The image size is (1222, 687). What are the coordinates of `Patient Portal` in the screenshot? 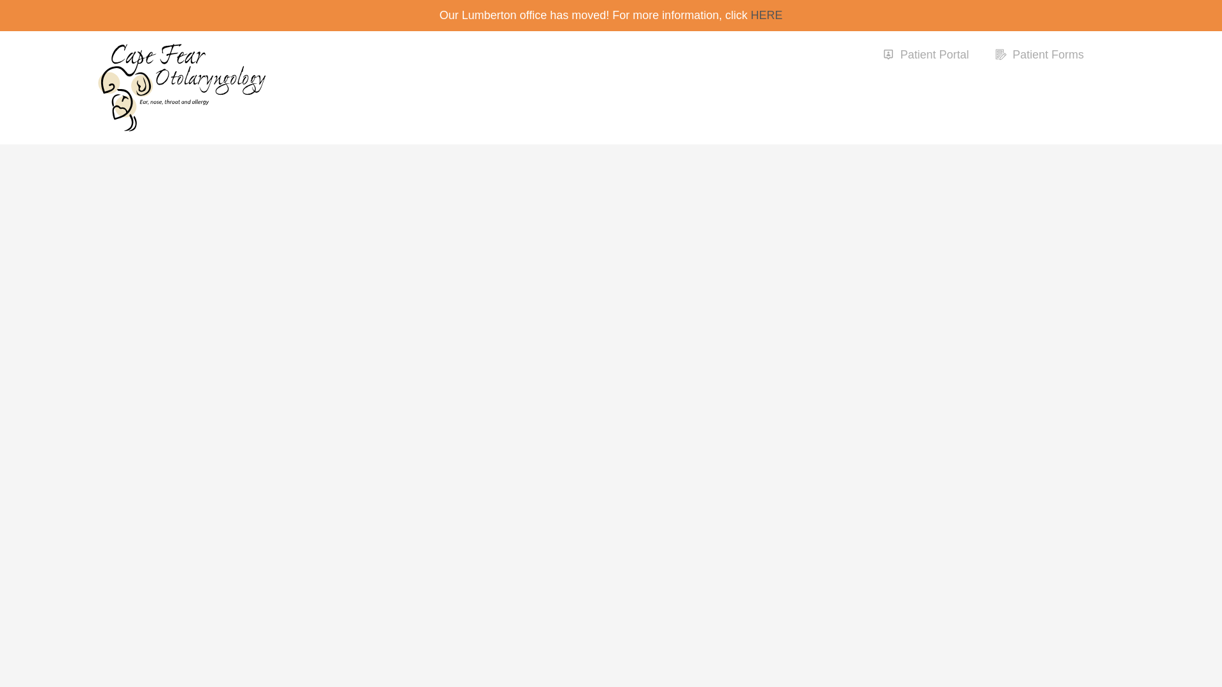 It's located at (925, 55).